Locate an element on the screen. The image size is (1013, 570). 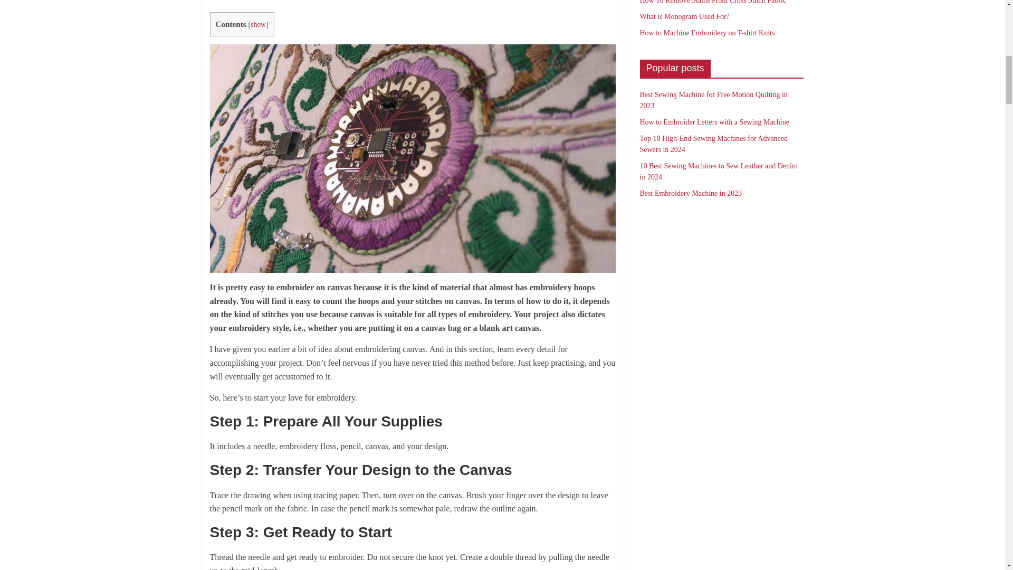
show is located at coordinates (257, 23).